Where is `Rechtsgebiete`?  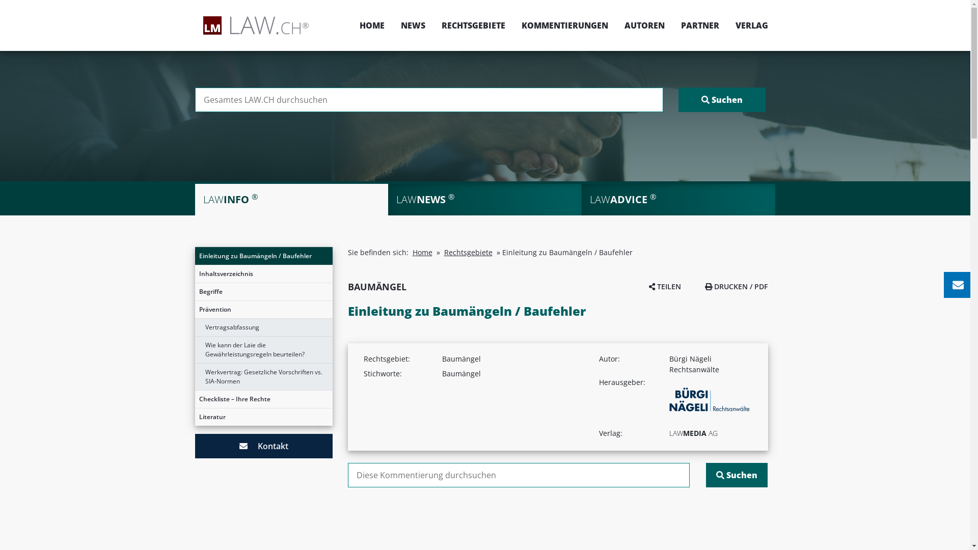
Rechtsgebiete is located at coordinates (469, 253).